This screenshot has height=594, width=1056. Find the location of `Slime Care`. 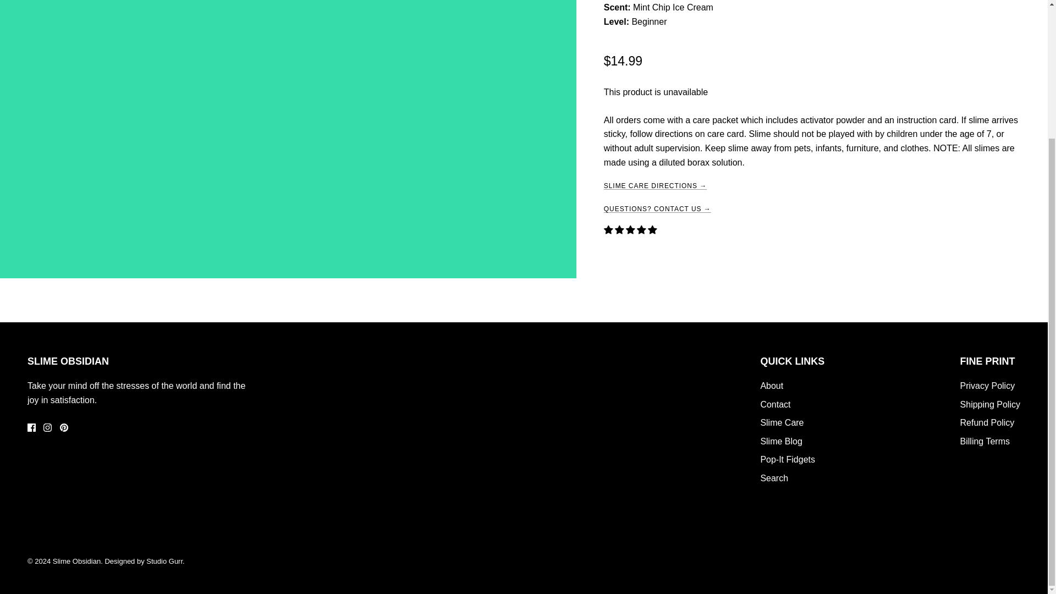

Slime Care is located at coordinates (782, 422).